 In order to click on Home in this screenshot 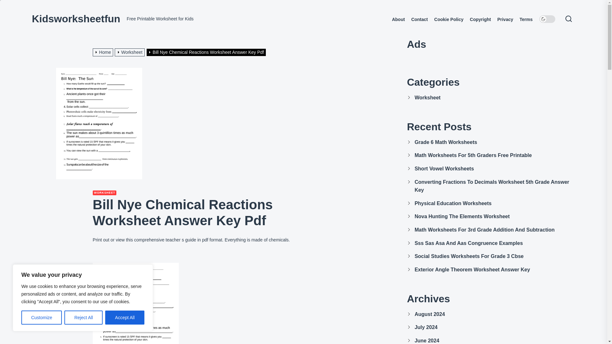, I will do `click(104, 52)`.